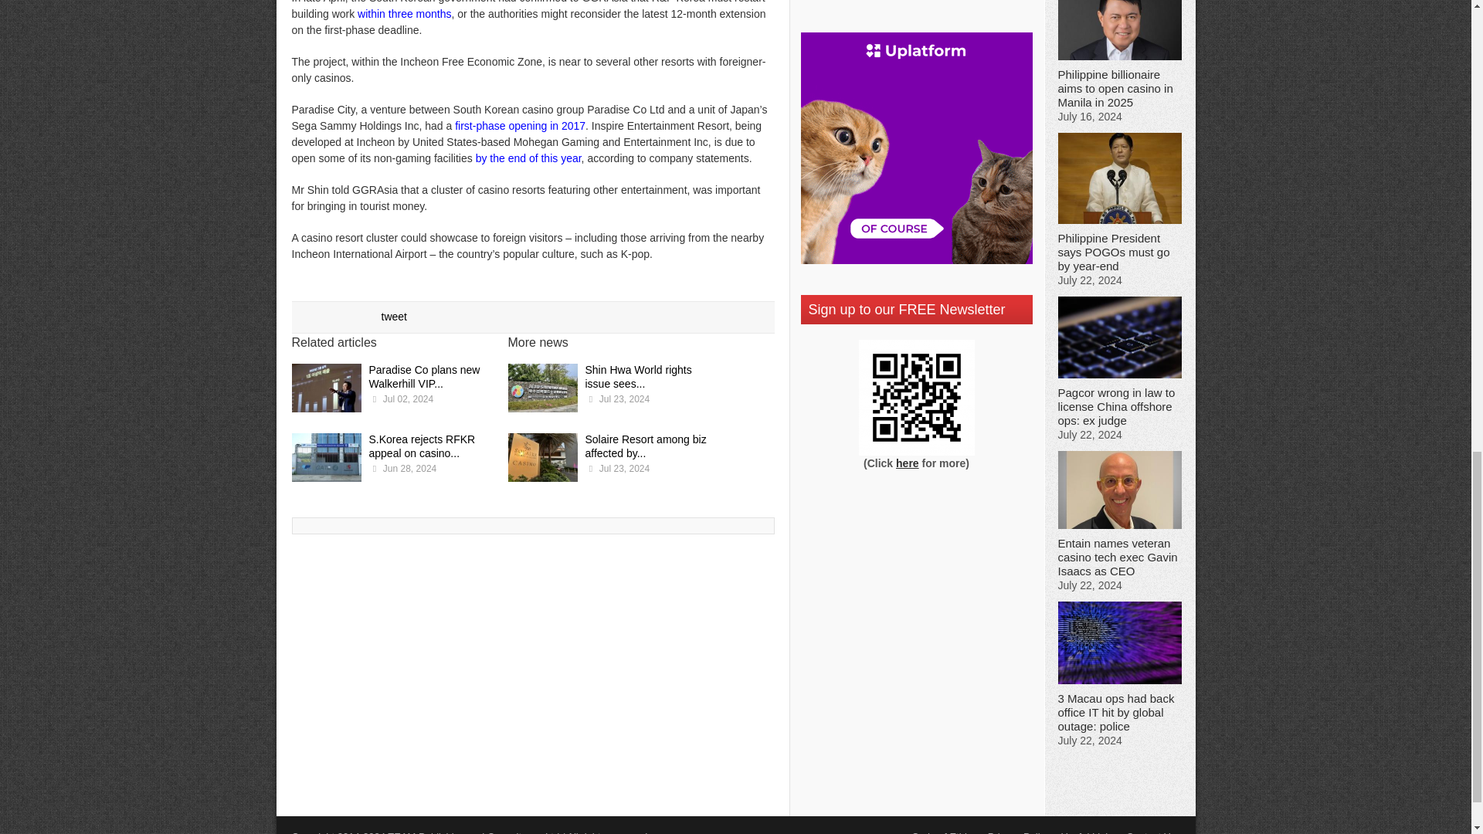  What do you see at coordinates (394, 316) in the screenshot?
I see `tweet` at bounding box center [394, 316].